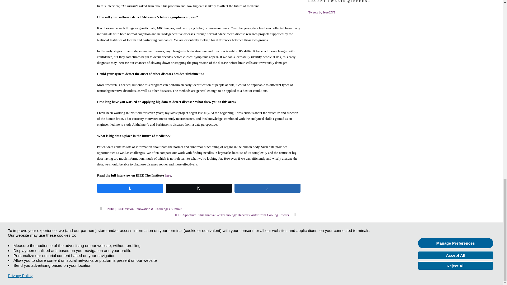 The height and width of the screenshot is (285, 507). Describe the element at coordinates (391, 258) in the screenshot. I see `Collabratec` at that location.